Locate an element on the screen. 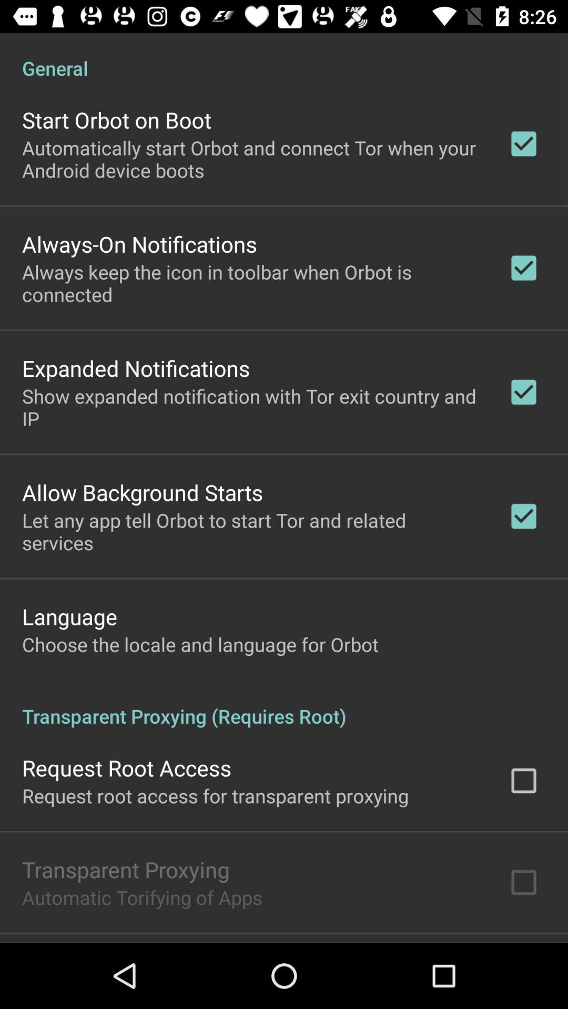 This screenshot has height=1009, width=568. launch the icon below expanded notifications icon is located at coordinates (251, 407).